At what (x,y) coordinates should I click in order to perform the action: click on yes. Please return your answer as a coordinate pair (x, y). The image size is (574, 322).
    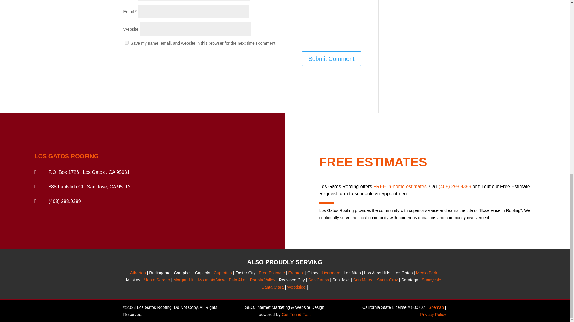
    Looking at the image, I should click on (126, 43).